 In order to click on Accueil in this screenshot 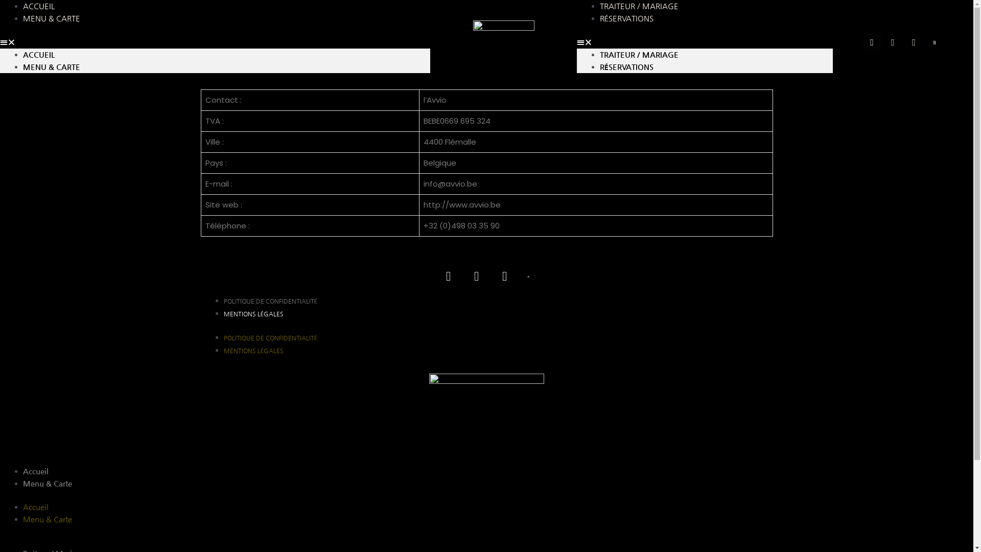, I will do `click(36, 470)`.